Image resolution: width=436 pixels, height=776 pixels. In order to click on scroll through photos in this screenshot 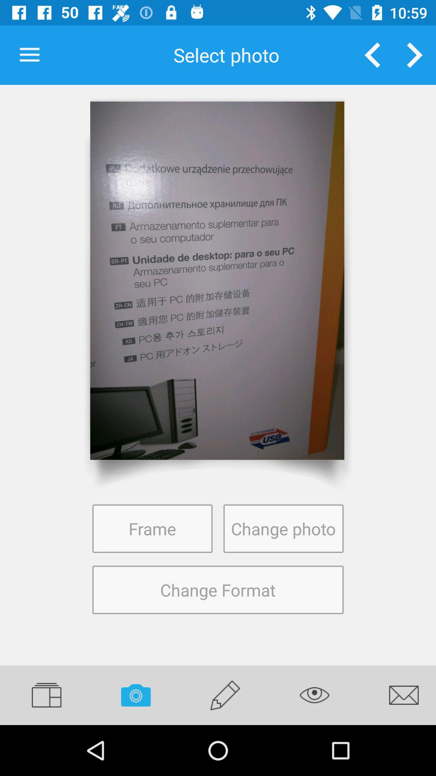, I will do `click(415, 55)`.